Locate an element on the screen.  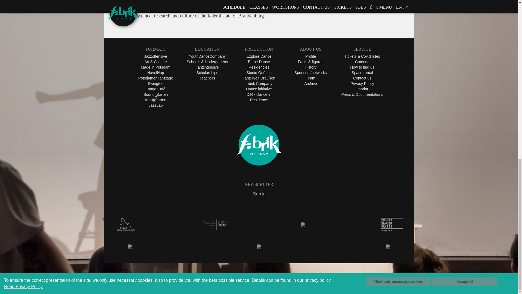
Potsdamer Tanztage is located at coordinates (156, 78).